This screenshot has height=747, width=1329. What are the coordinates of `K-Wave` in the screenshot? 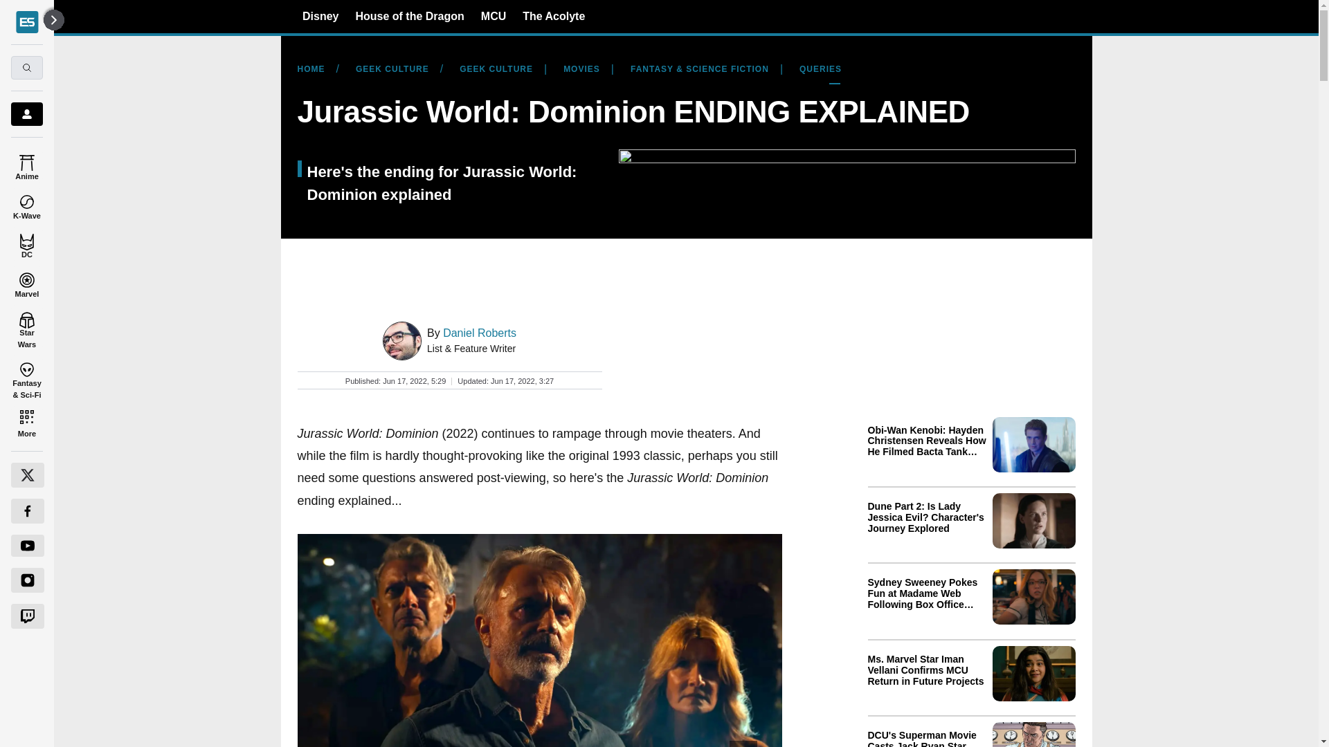 It's located at (26, 205).